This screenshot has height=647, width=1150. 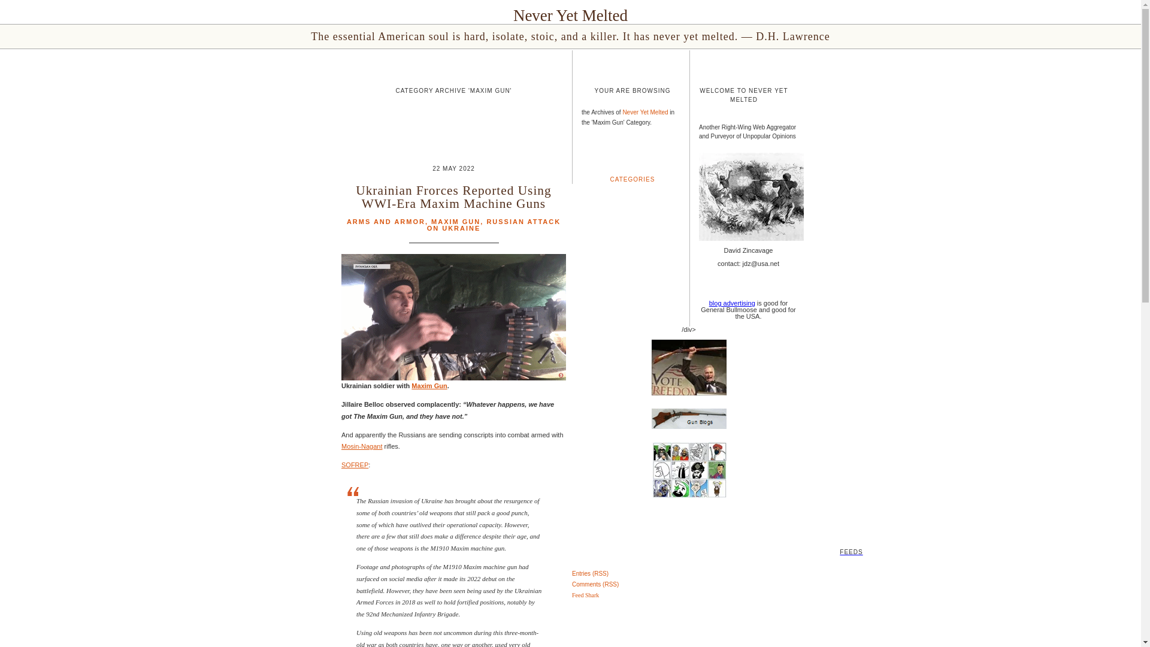 I want to click on ARMS AND ARMOR, so click(x=386, y=221).